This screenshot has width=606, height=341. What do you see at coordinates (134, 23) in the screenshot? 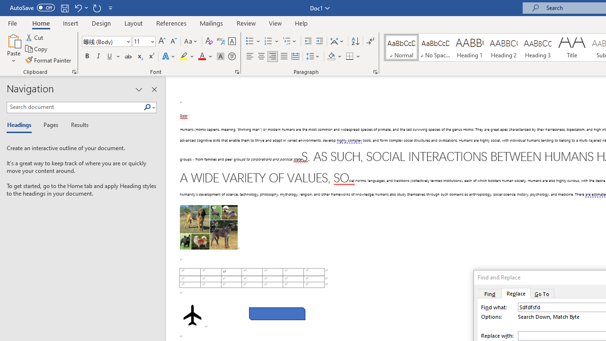
I see `Layout` at bounding box center [134, 23].